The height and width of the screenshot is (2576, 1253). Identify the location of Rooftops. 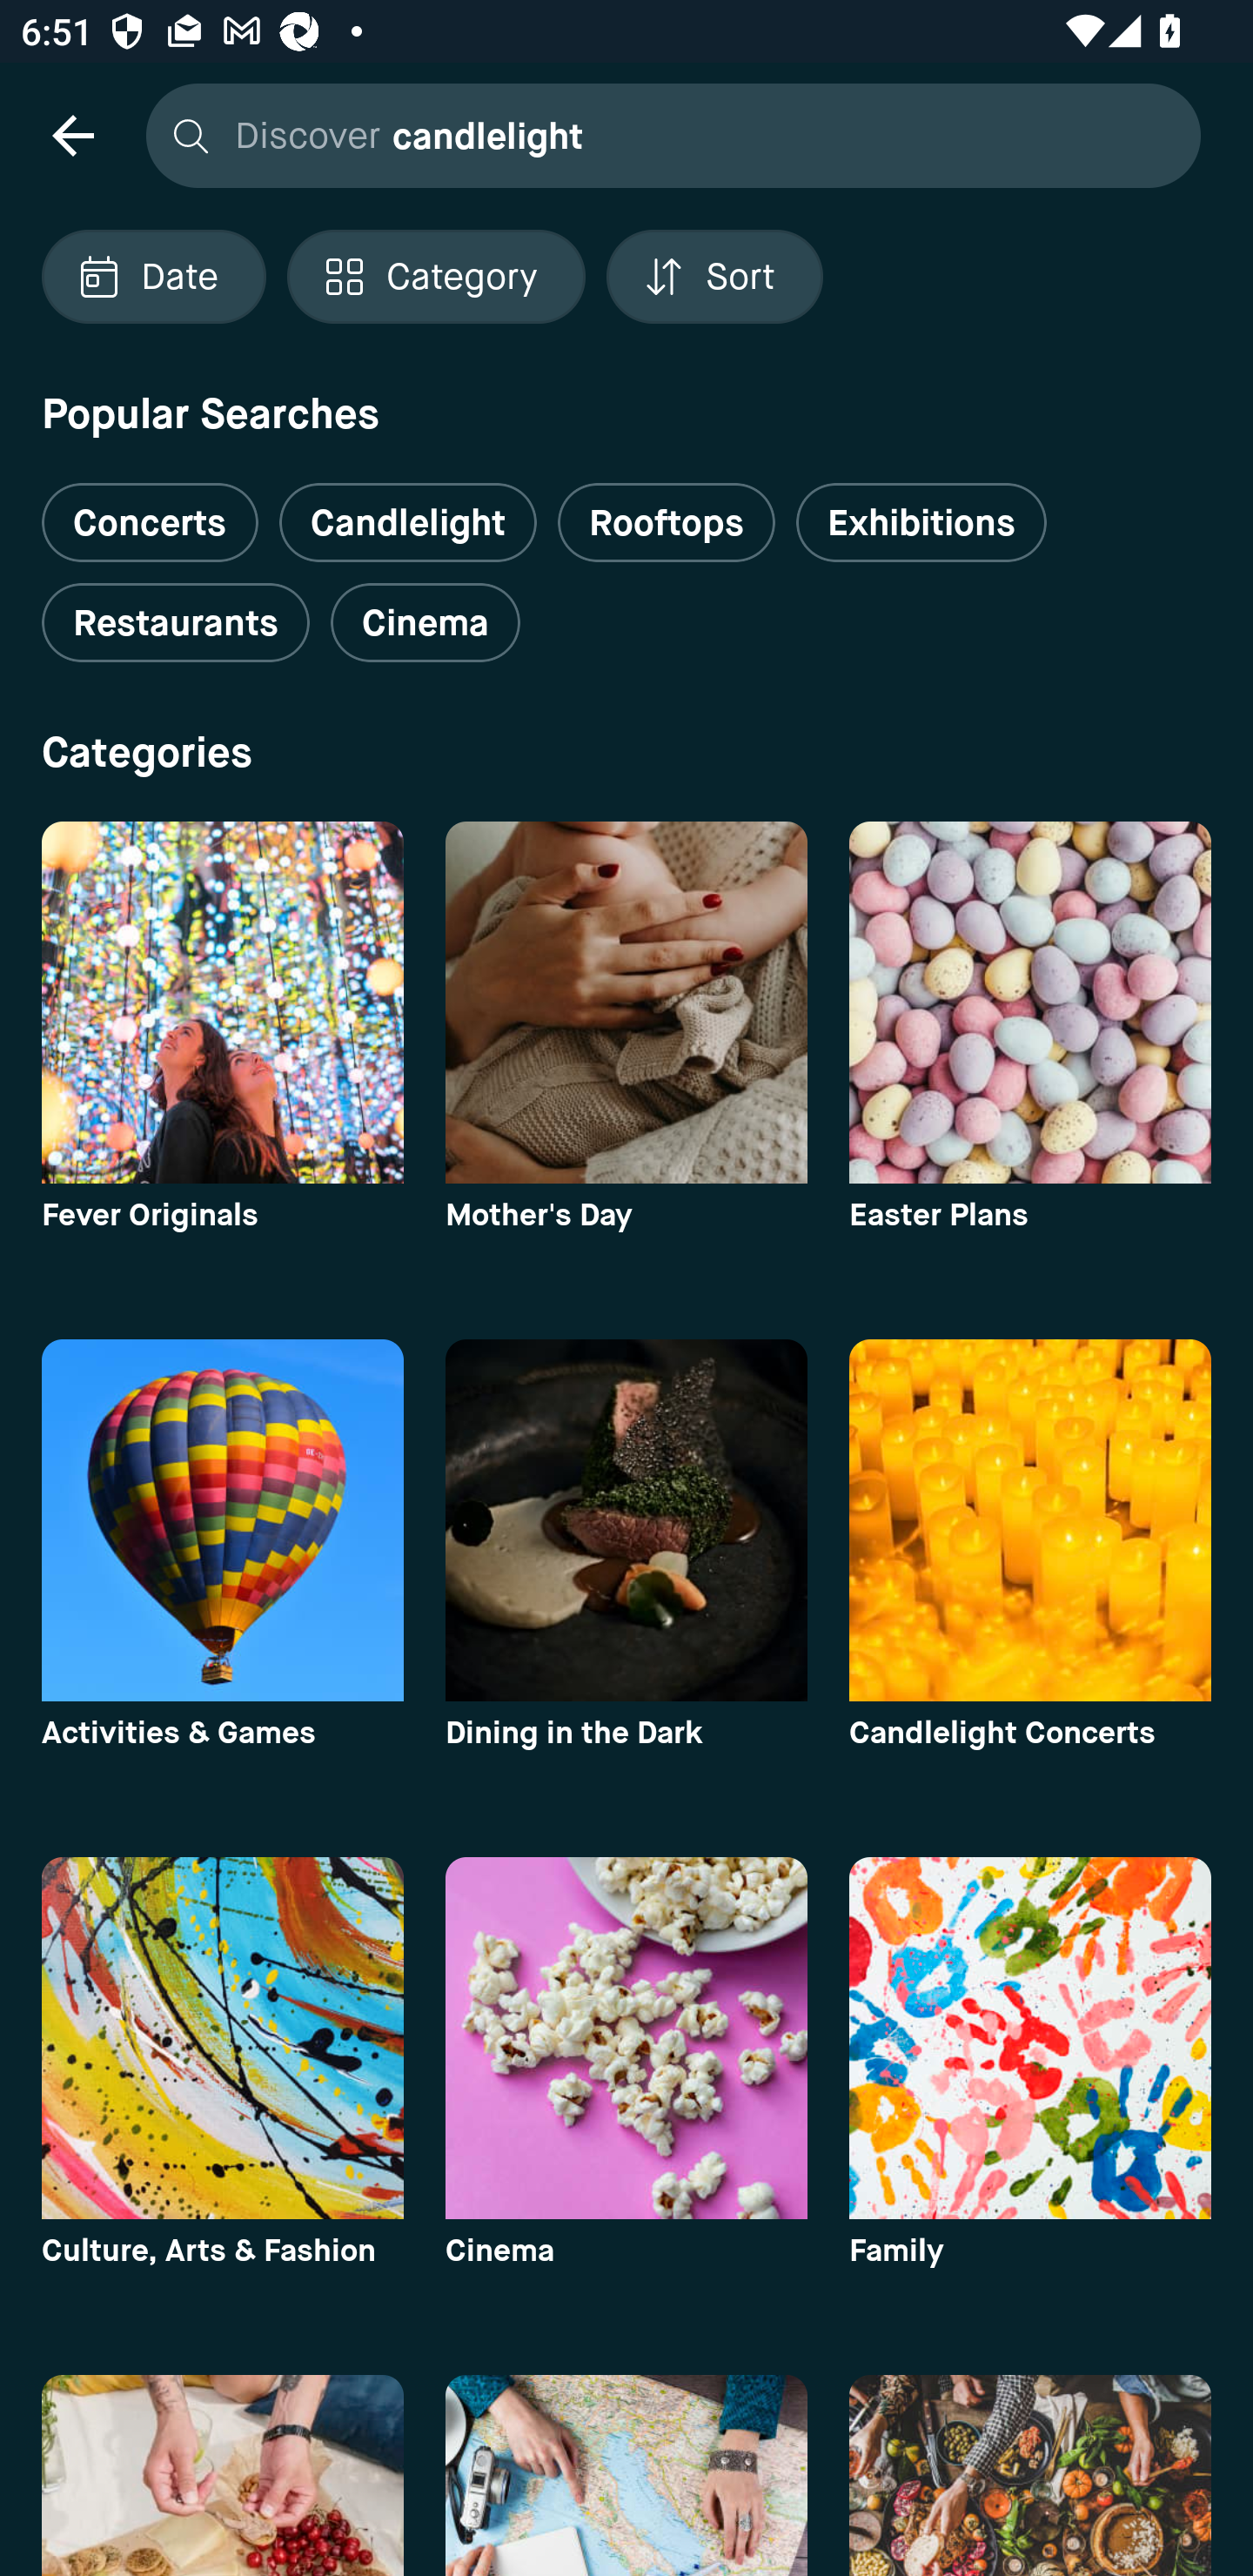
(667, 522).